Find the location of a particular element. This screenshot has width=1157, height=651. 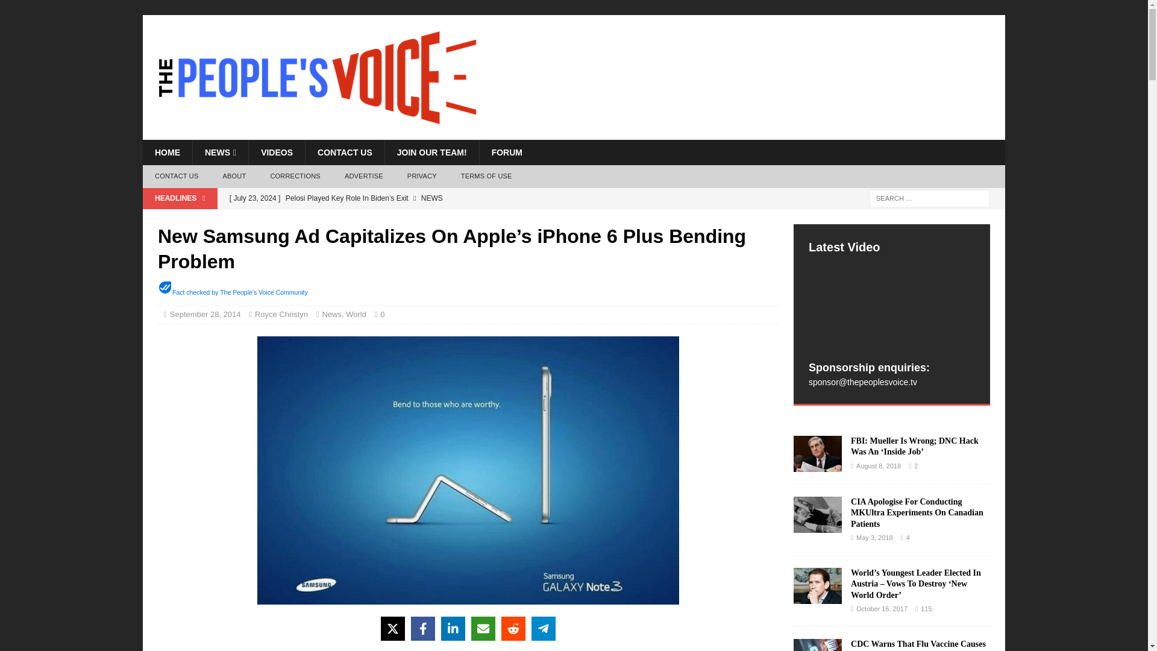

ABOUT is located at coordinates (234, 177).